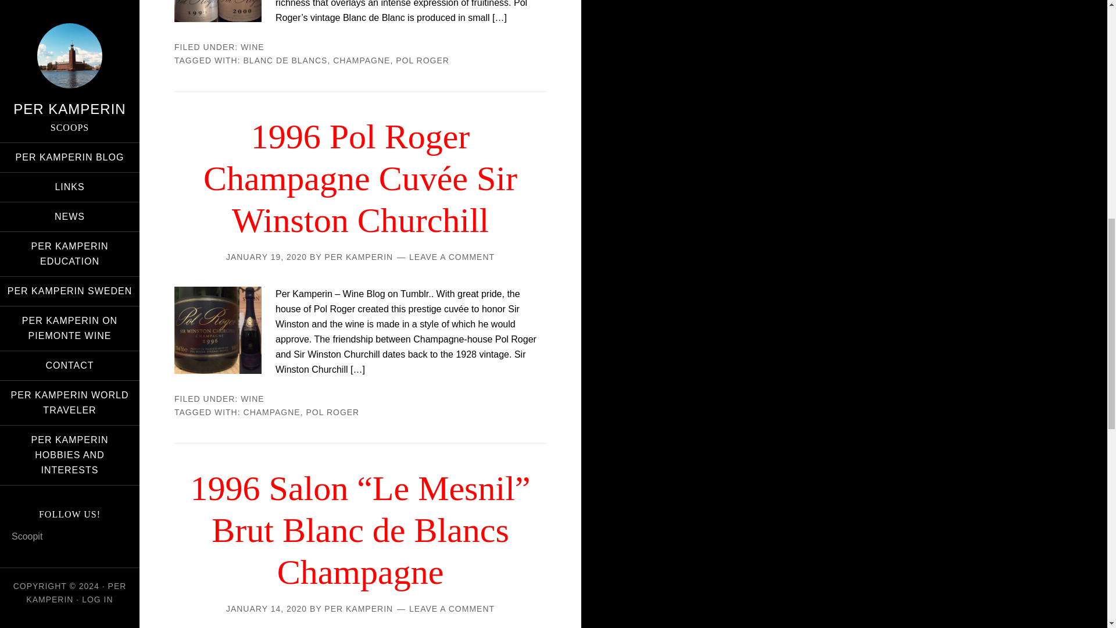 The width and height of the screenshot is (1116, 628). What do you see at coordinates (332, 412) in the screenshot?
I see `POL ROGER` at bounding box center [332, 412].